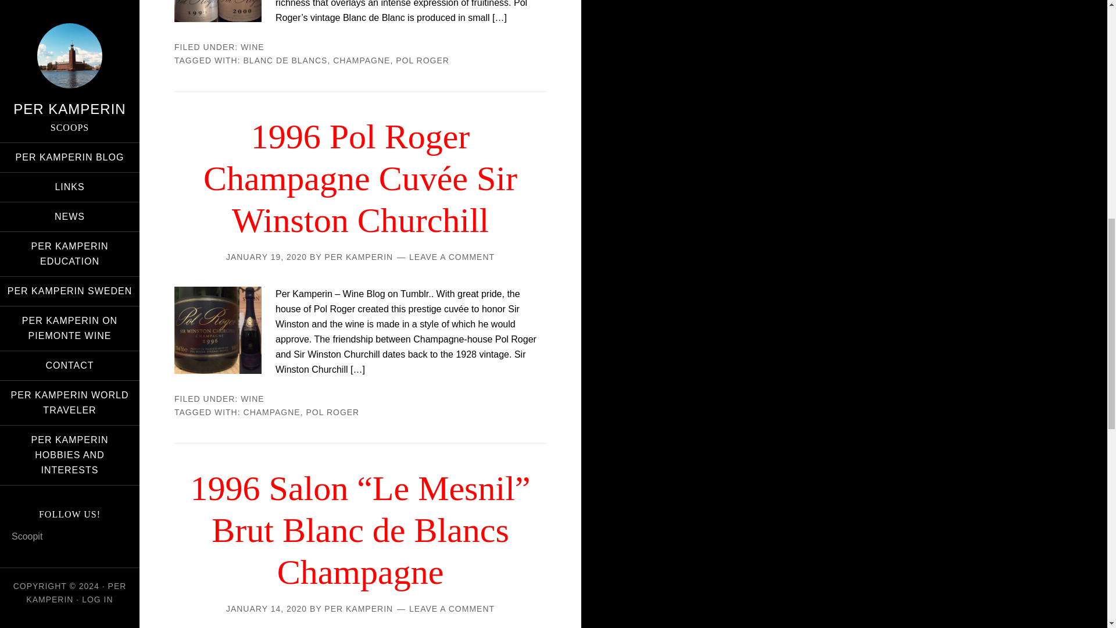 The width and height of the screenshot is (1116, 628). What do you see at coordinates (332, 412) in the screenshot?
I see `POL ROGER` at bounding box center [332, 412].